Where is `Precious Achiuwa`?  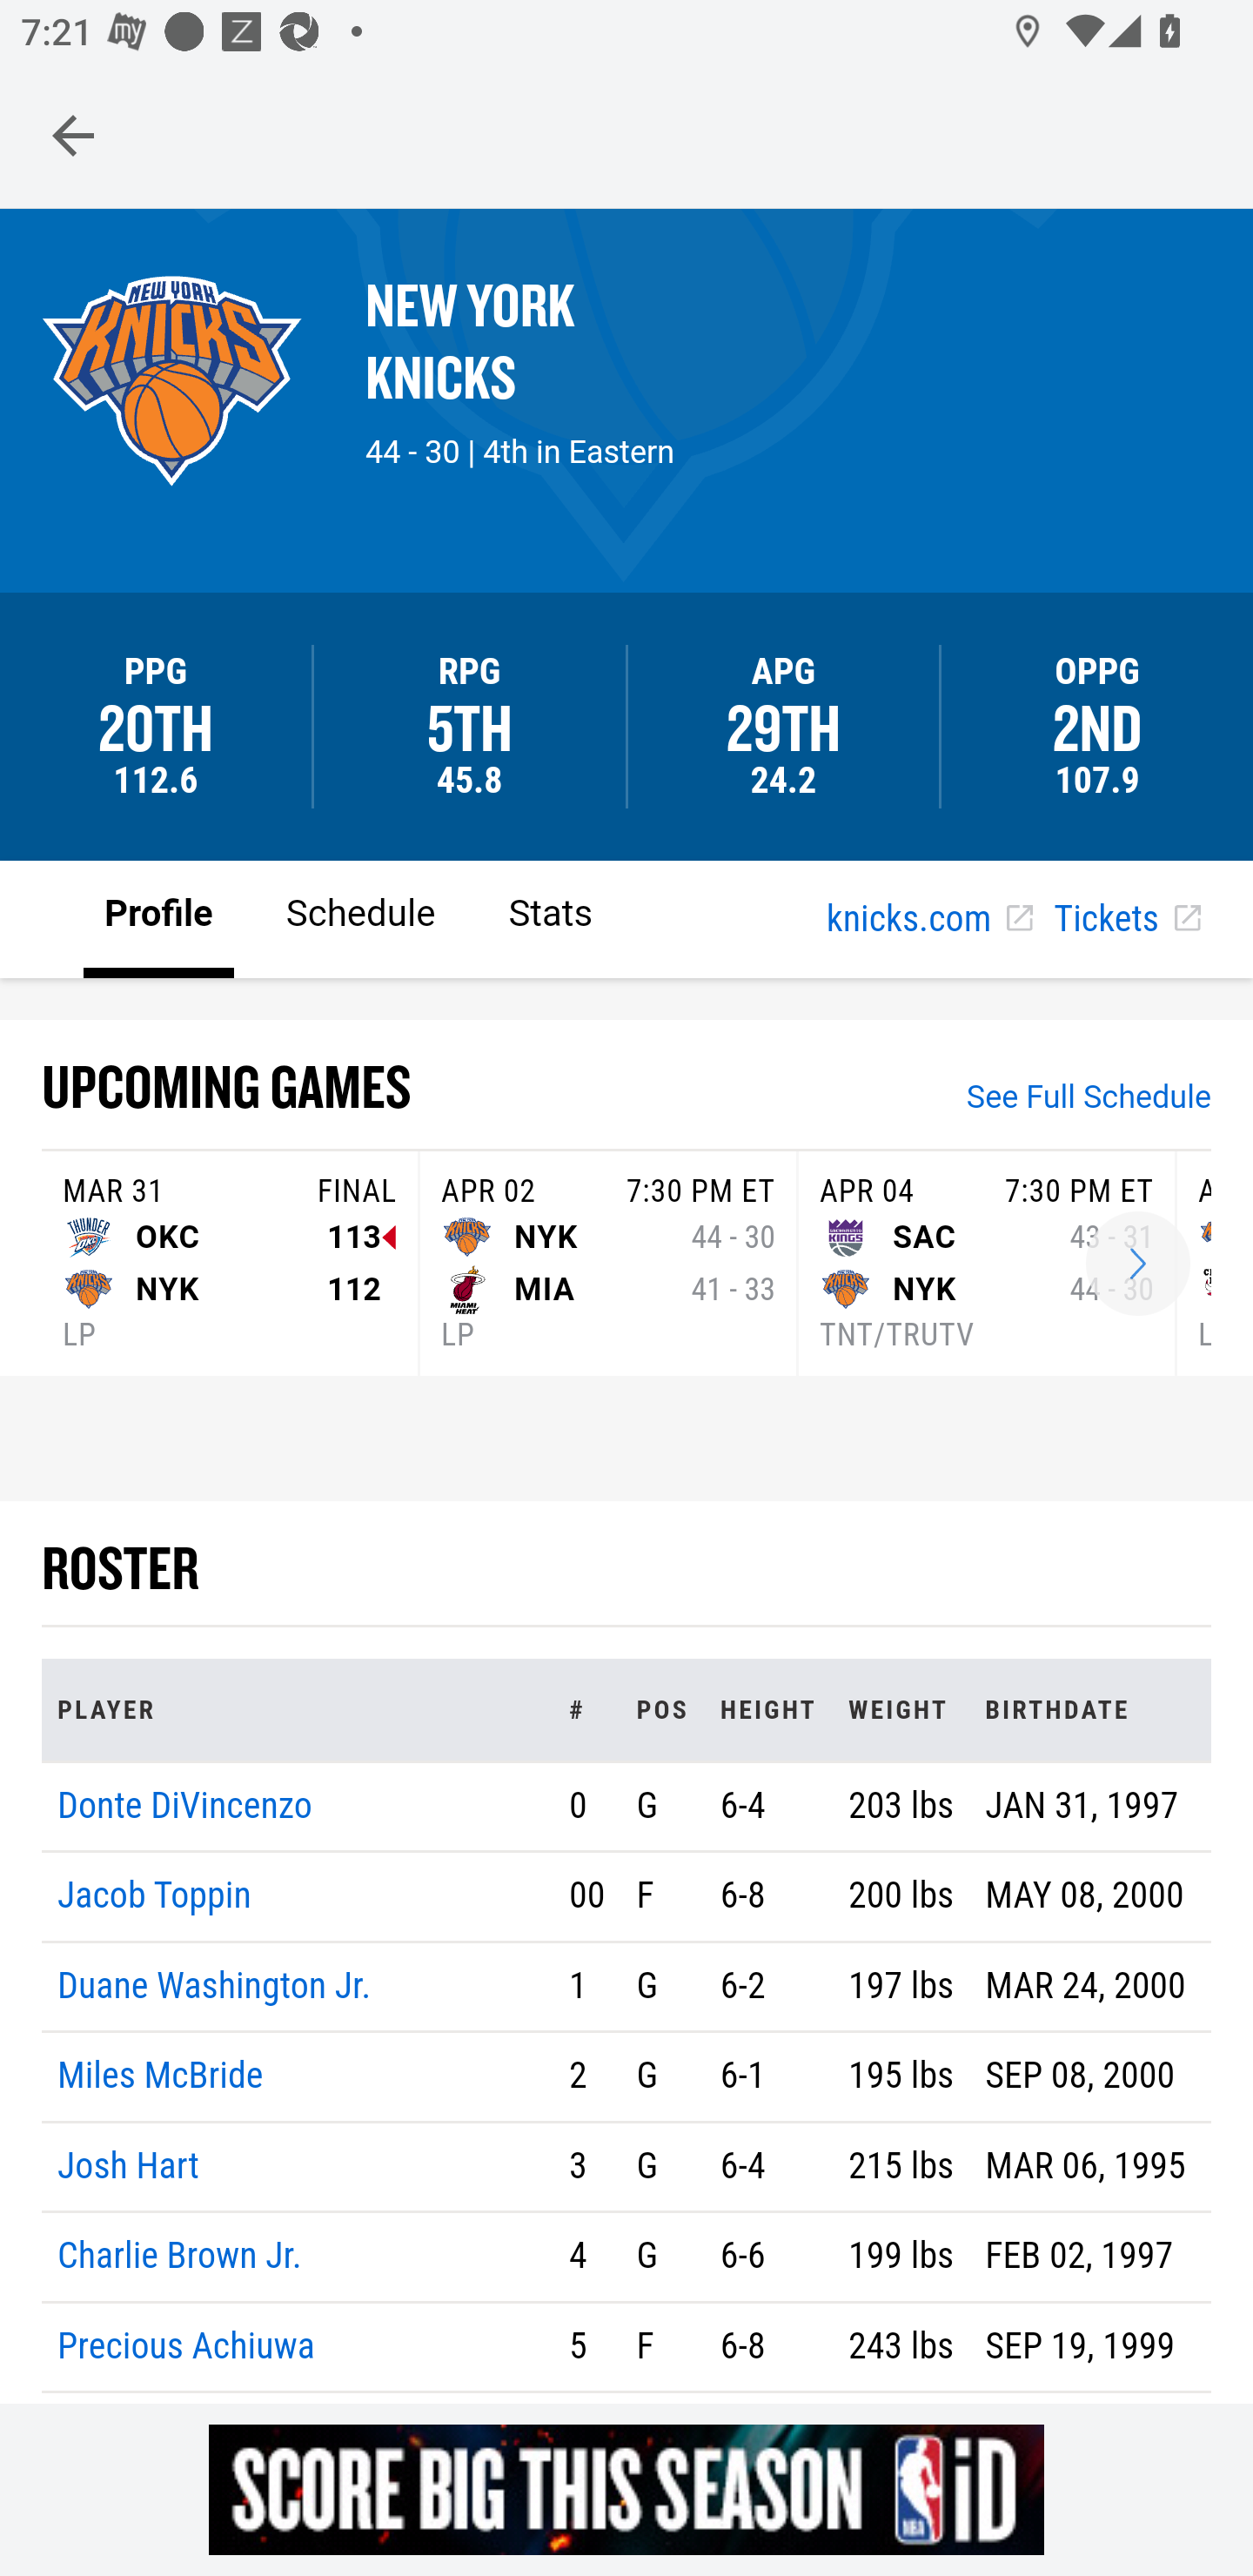 Precious Achiuwa is located at coordinates (186, 2345).